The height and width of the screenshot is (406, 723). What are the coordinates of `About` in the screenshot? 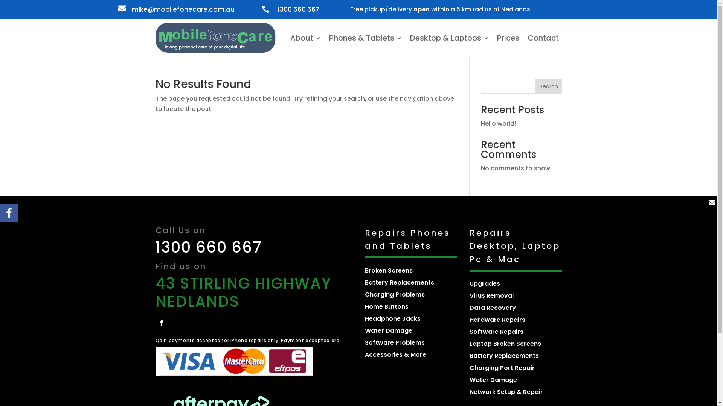 It's located at (305, 38).